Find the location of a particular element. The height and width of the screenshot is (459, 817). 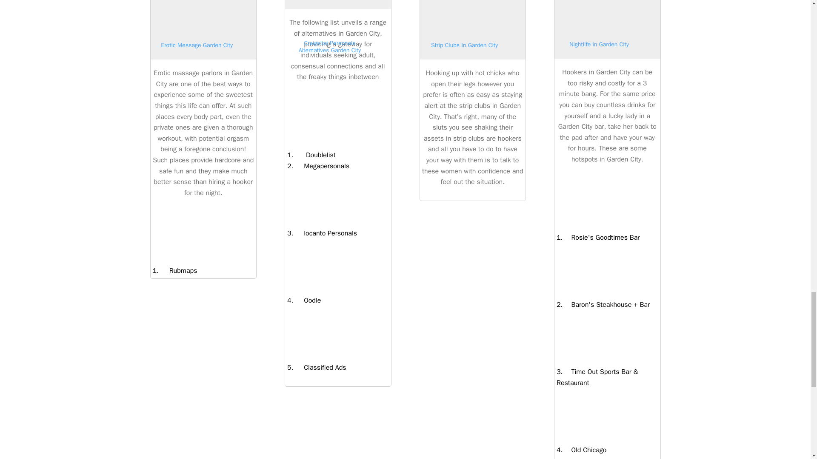

Oodle is located at coordinates (307, 300).